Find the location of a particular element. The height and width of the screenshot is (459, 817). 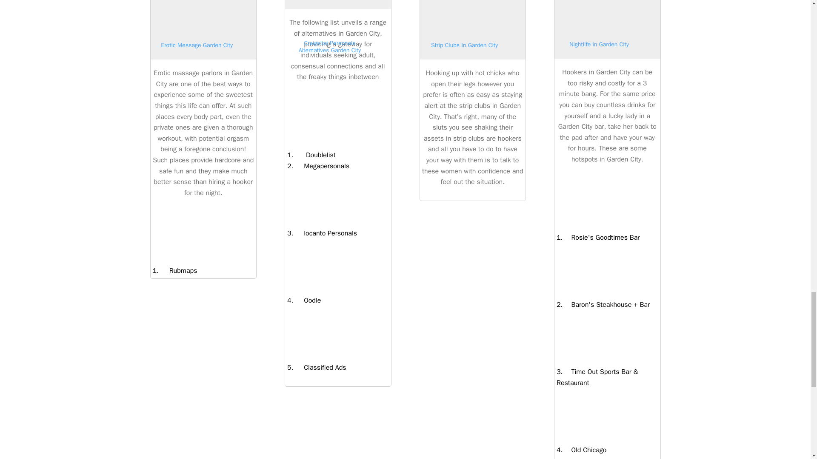

Oodle is located at coordinates (307, 300).